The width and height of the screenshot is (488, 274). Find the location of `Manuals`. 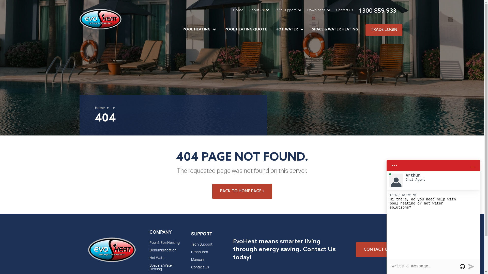

Manuals is located at coordinates (207, 262).